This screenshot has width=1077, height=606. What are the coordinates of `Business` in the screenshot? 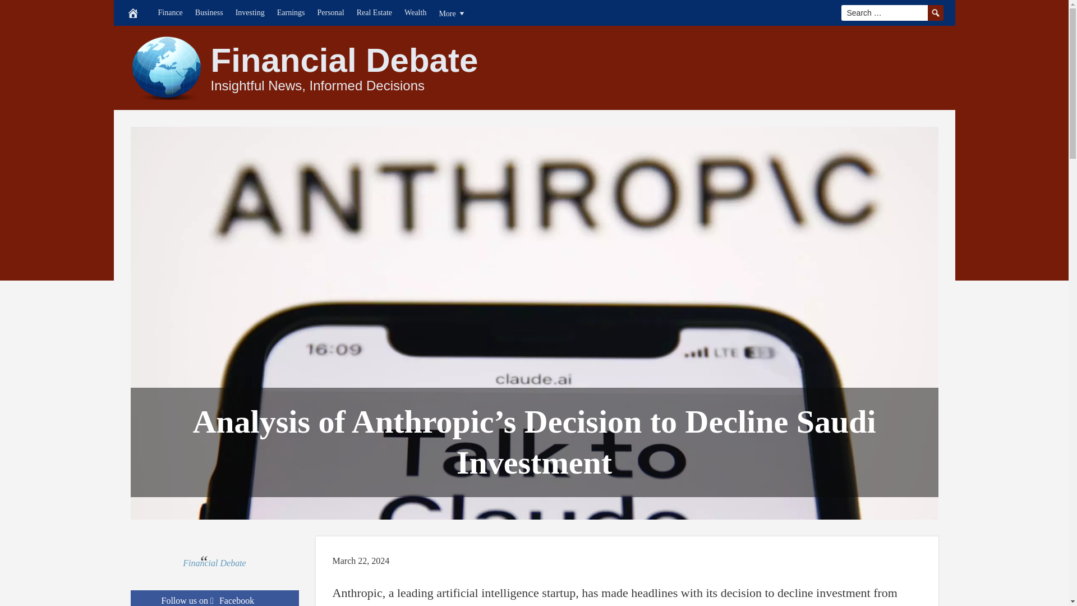 It's located at (209, 13).